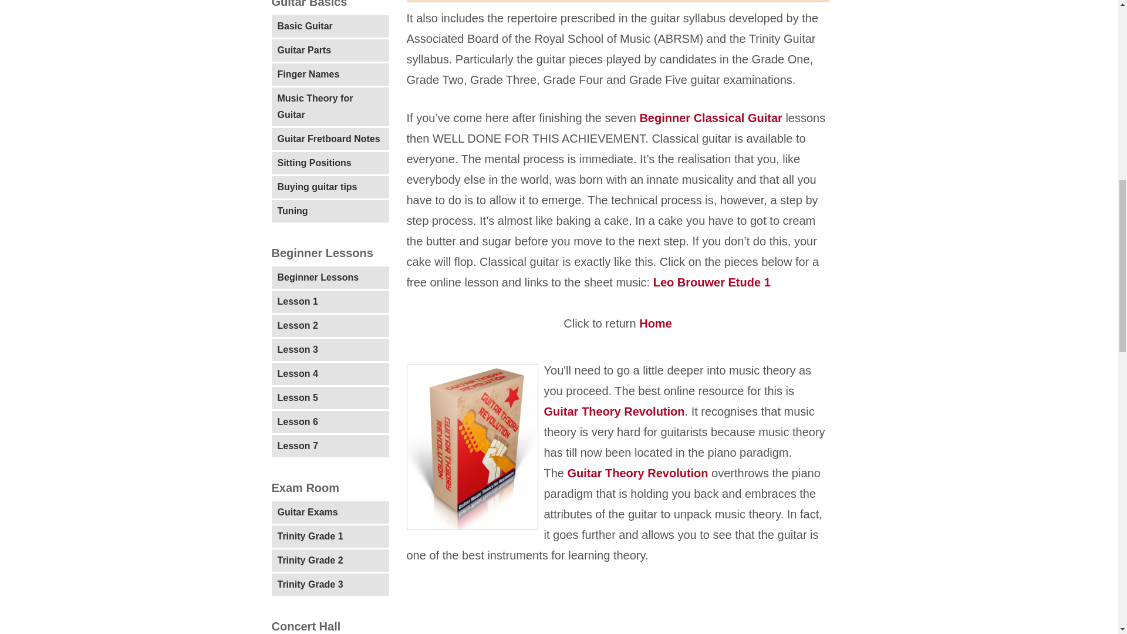  I want to click on Music Theory for Guitar, so click(330, 107).